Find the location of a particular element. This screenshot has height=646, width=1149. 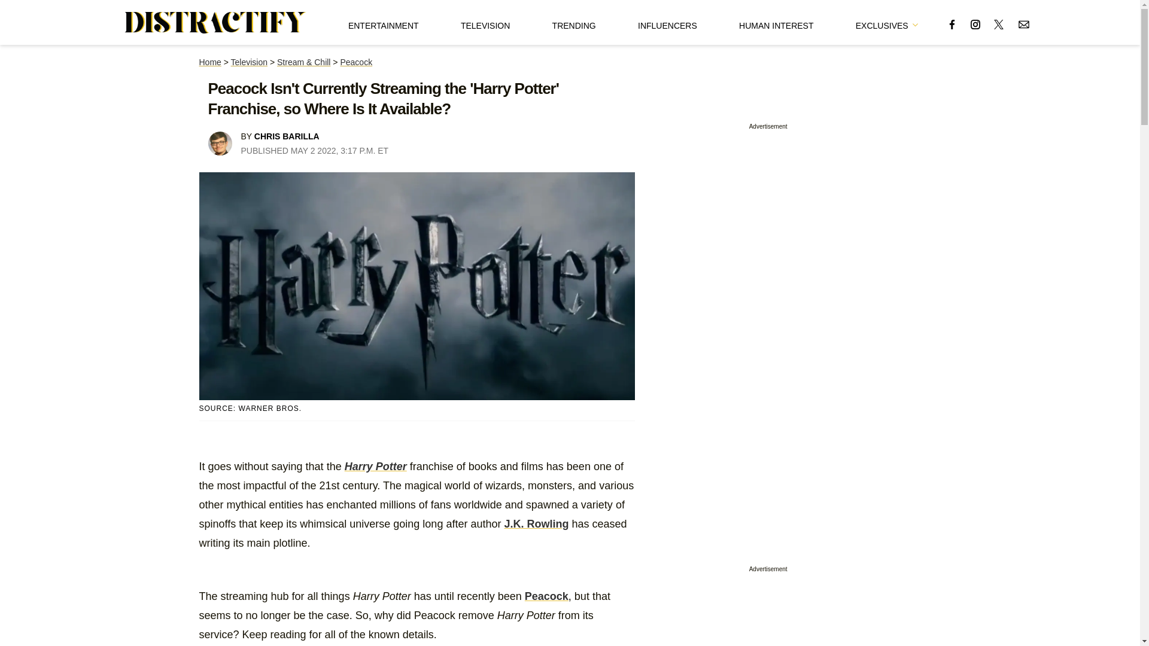

LINK TO INSTAGRAM is located at coordinates (975, 24).